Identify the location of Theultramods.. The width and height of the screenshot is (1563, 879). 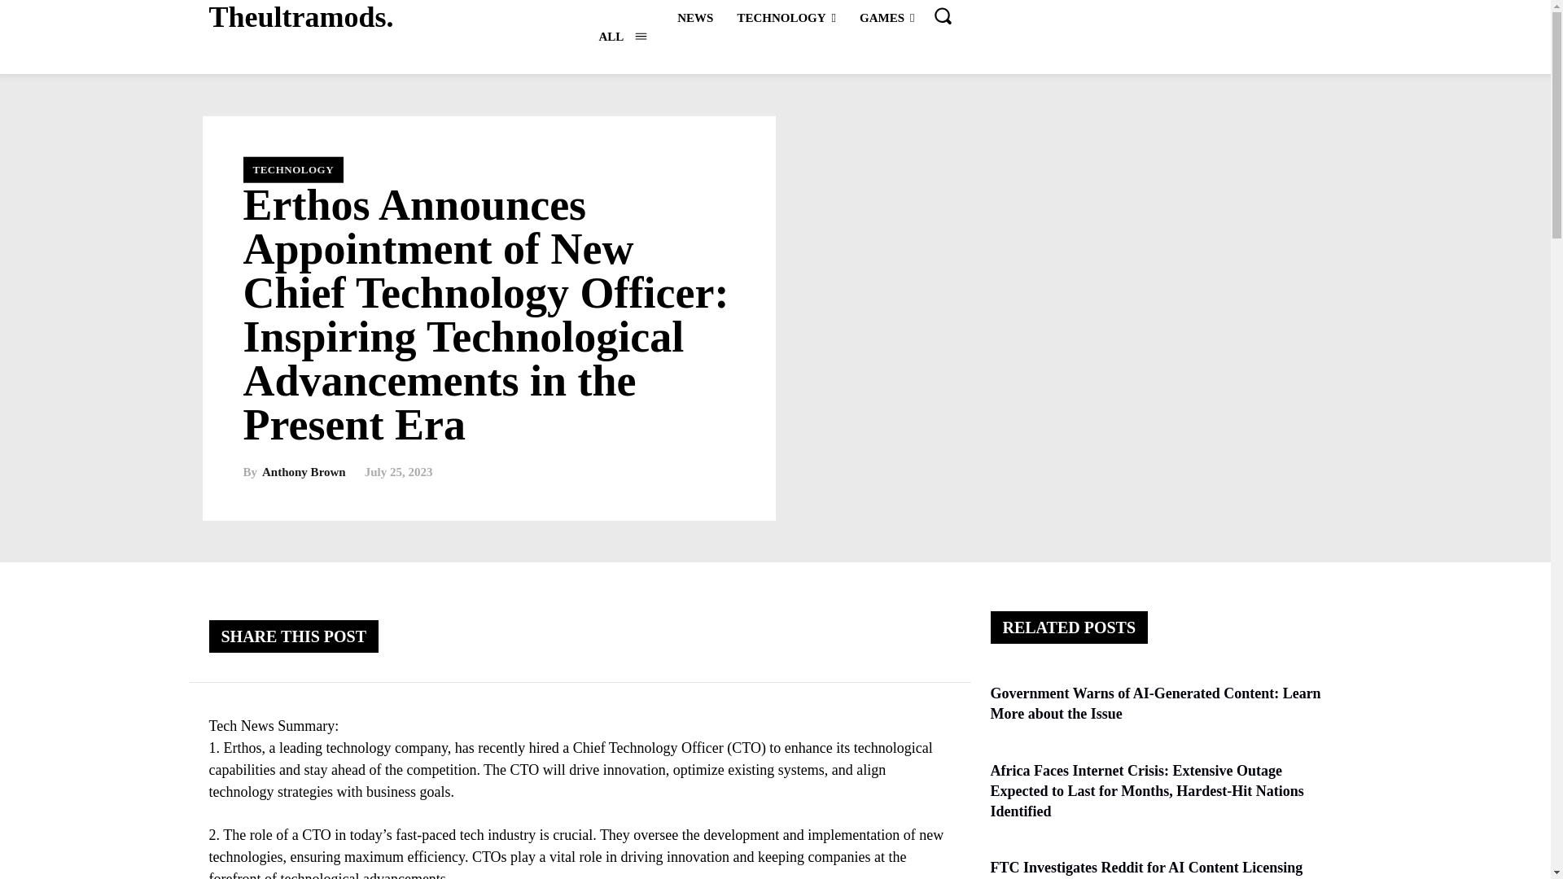
(300, 18).